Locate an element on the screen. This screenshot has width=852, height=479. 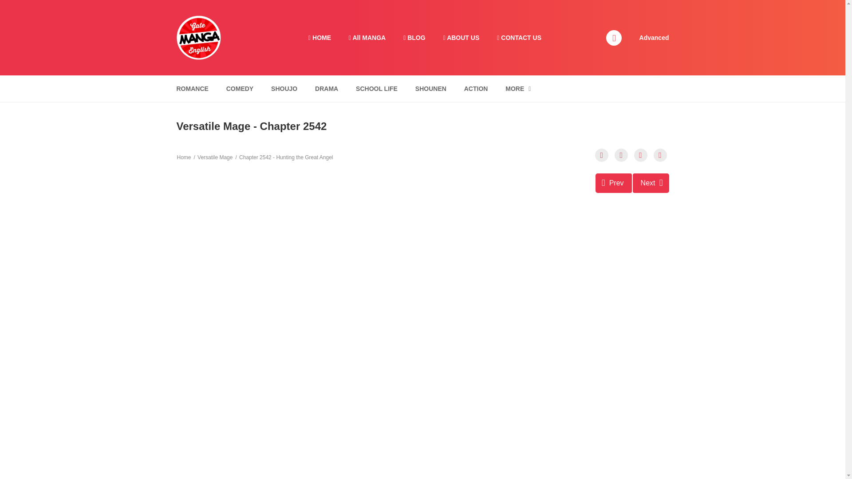
DRAMA is located at coordinates (327, 89).